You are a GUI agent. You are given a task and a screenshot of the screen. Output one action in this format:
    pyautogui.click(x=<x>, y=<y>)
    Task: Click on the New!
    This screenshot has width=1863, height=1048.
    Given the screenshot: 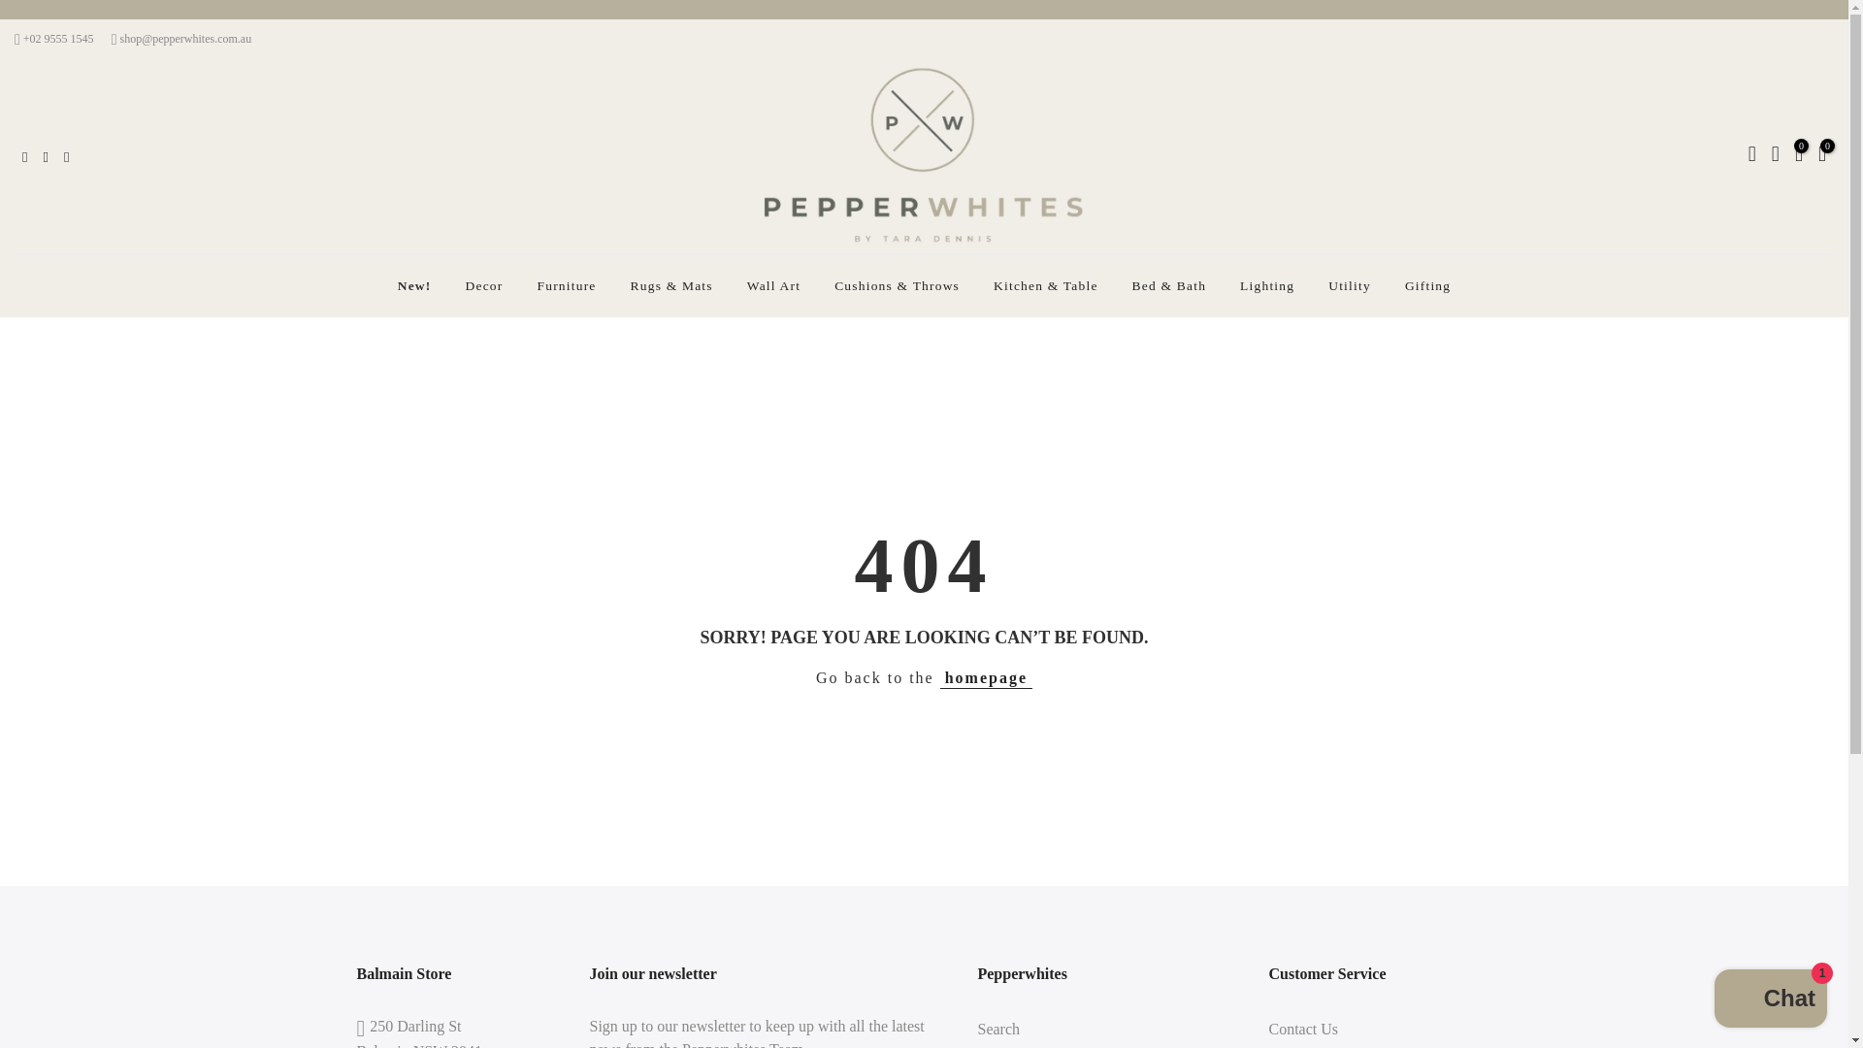 What is the action you would take?
    pyautogui.click(x=413, y=286)
    